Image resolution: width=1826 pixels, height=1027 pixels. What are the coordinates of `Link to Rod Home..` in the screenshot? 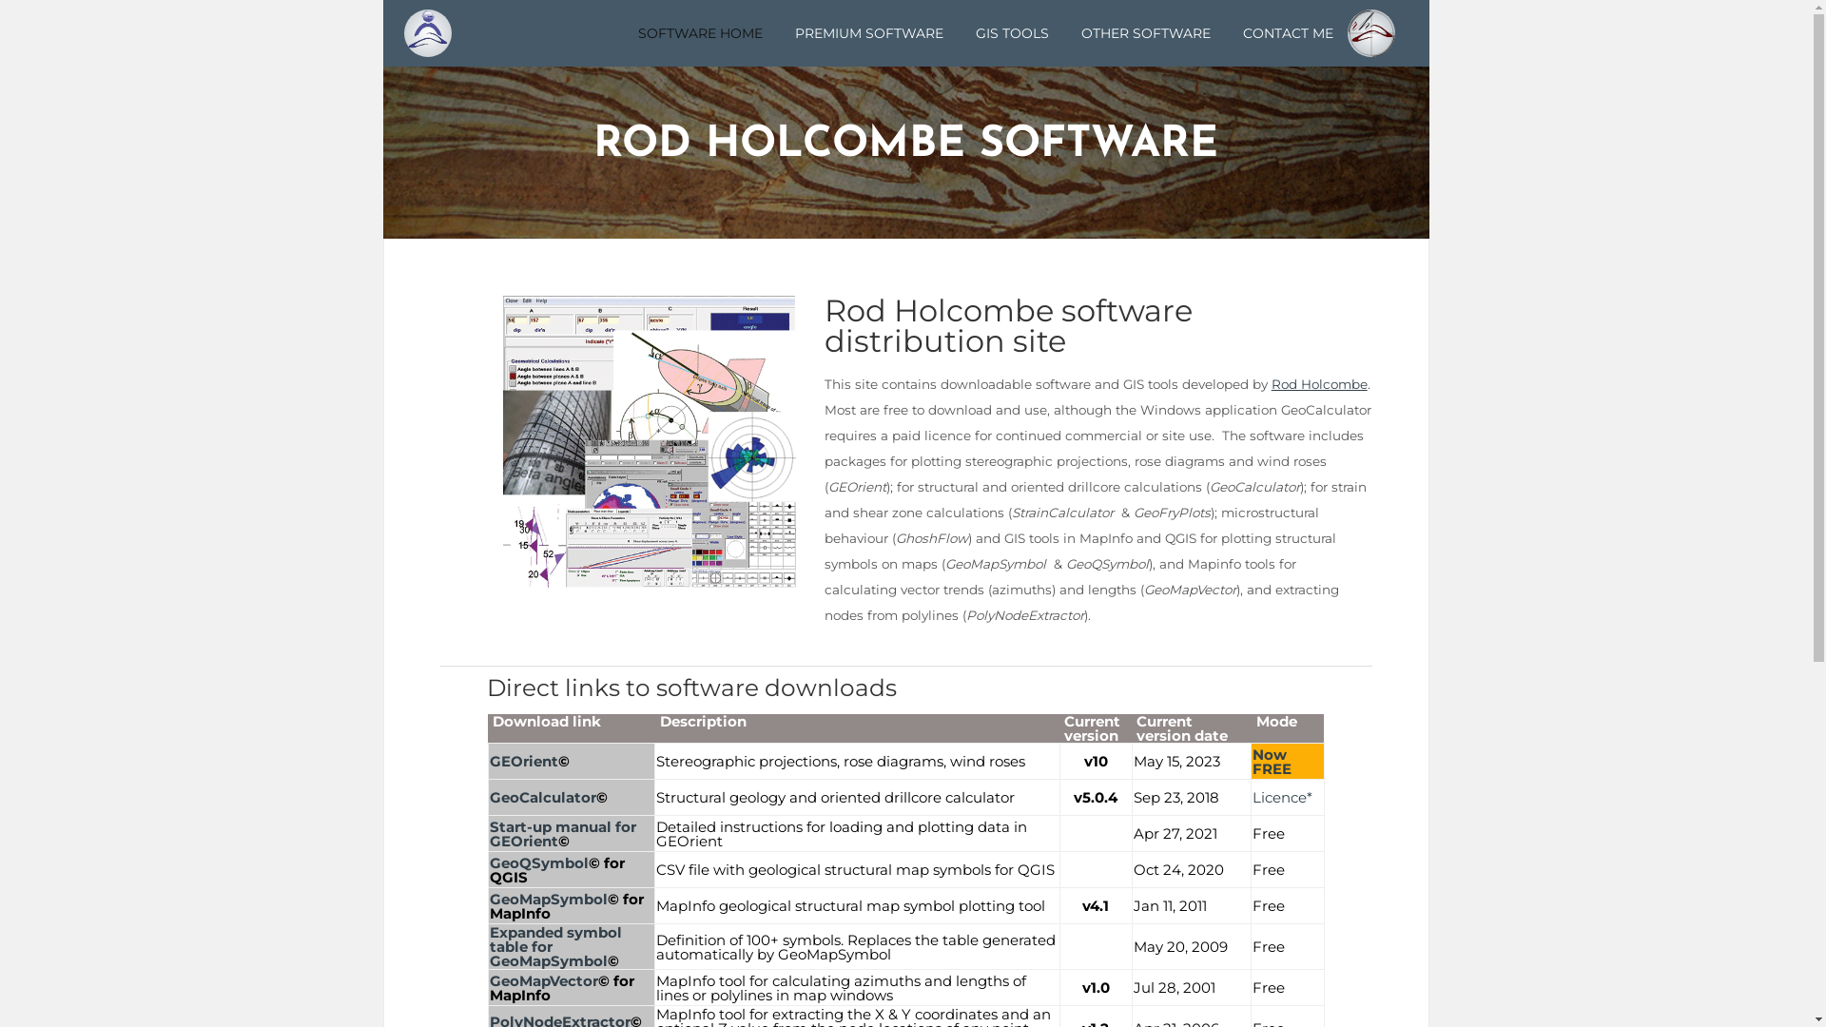 It's located at (1371, 33).